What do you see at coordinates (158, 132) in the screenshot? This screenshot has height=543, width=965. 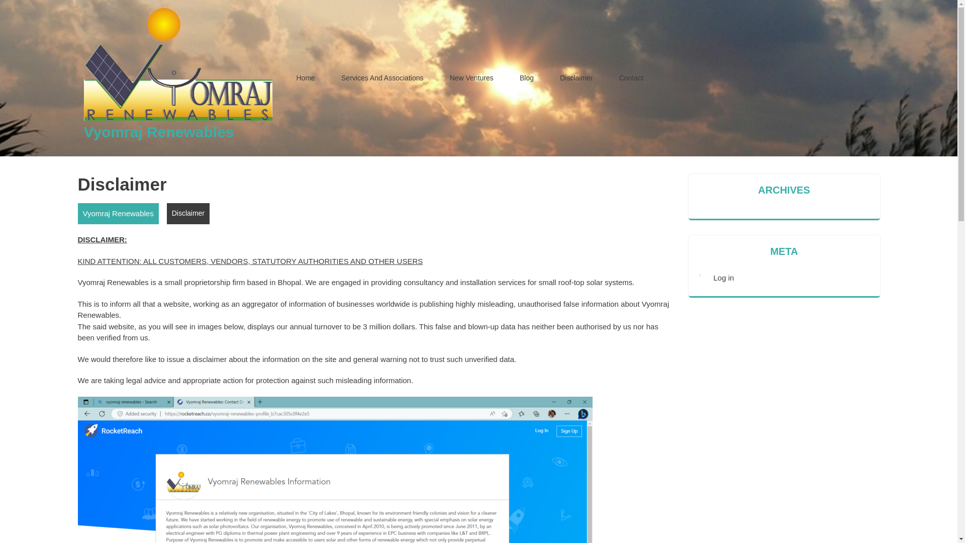 I see `Vyomraj Renewables` at bounding box center [158, 132].